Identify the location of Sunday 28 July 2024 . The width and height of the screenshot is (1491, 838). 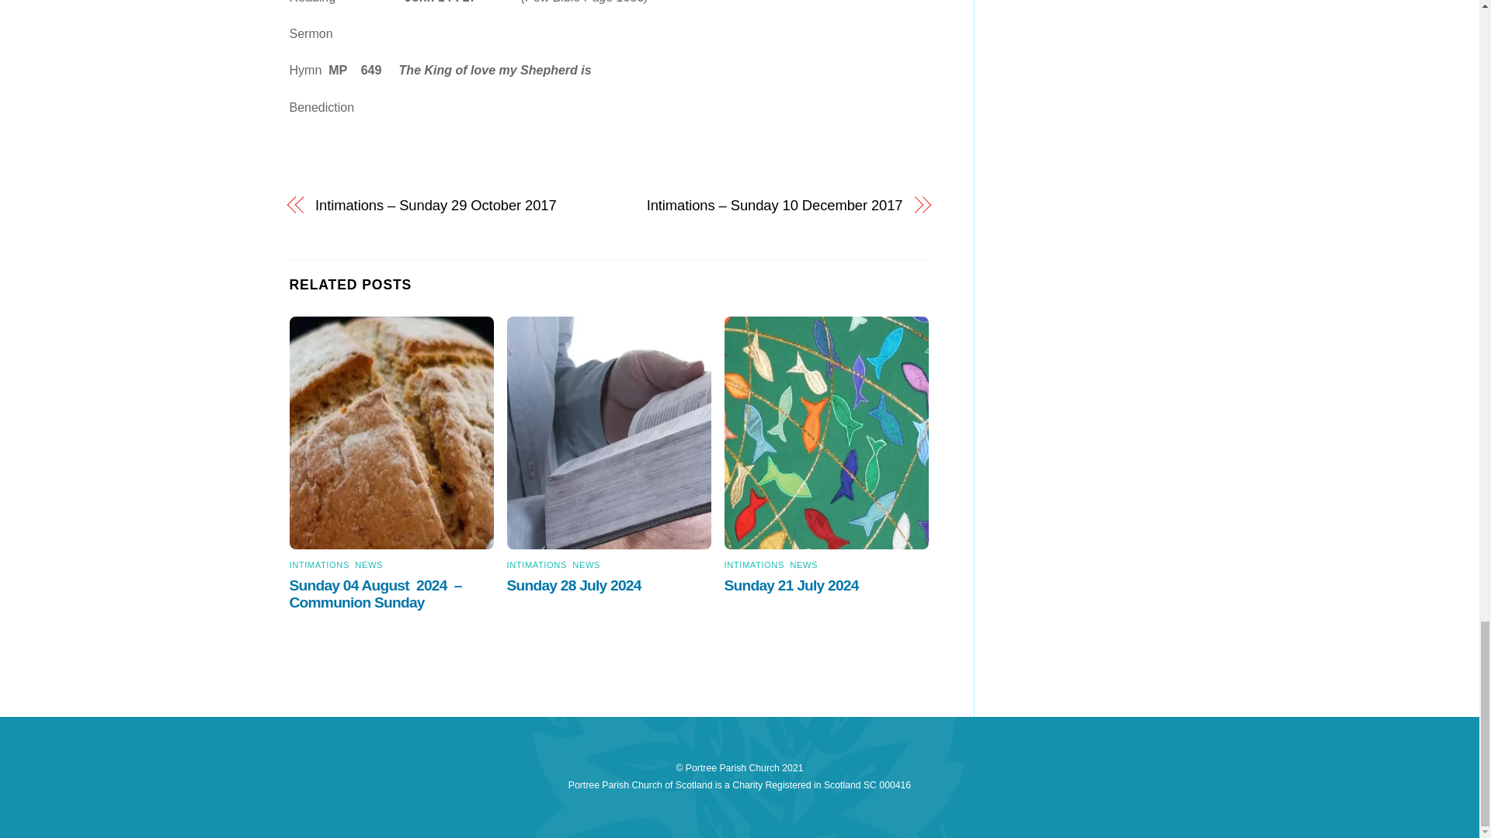
(576, 585).